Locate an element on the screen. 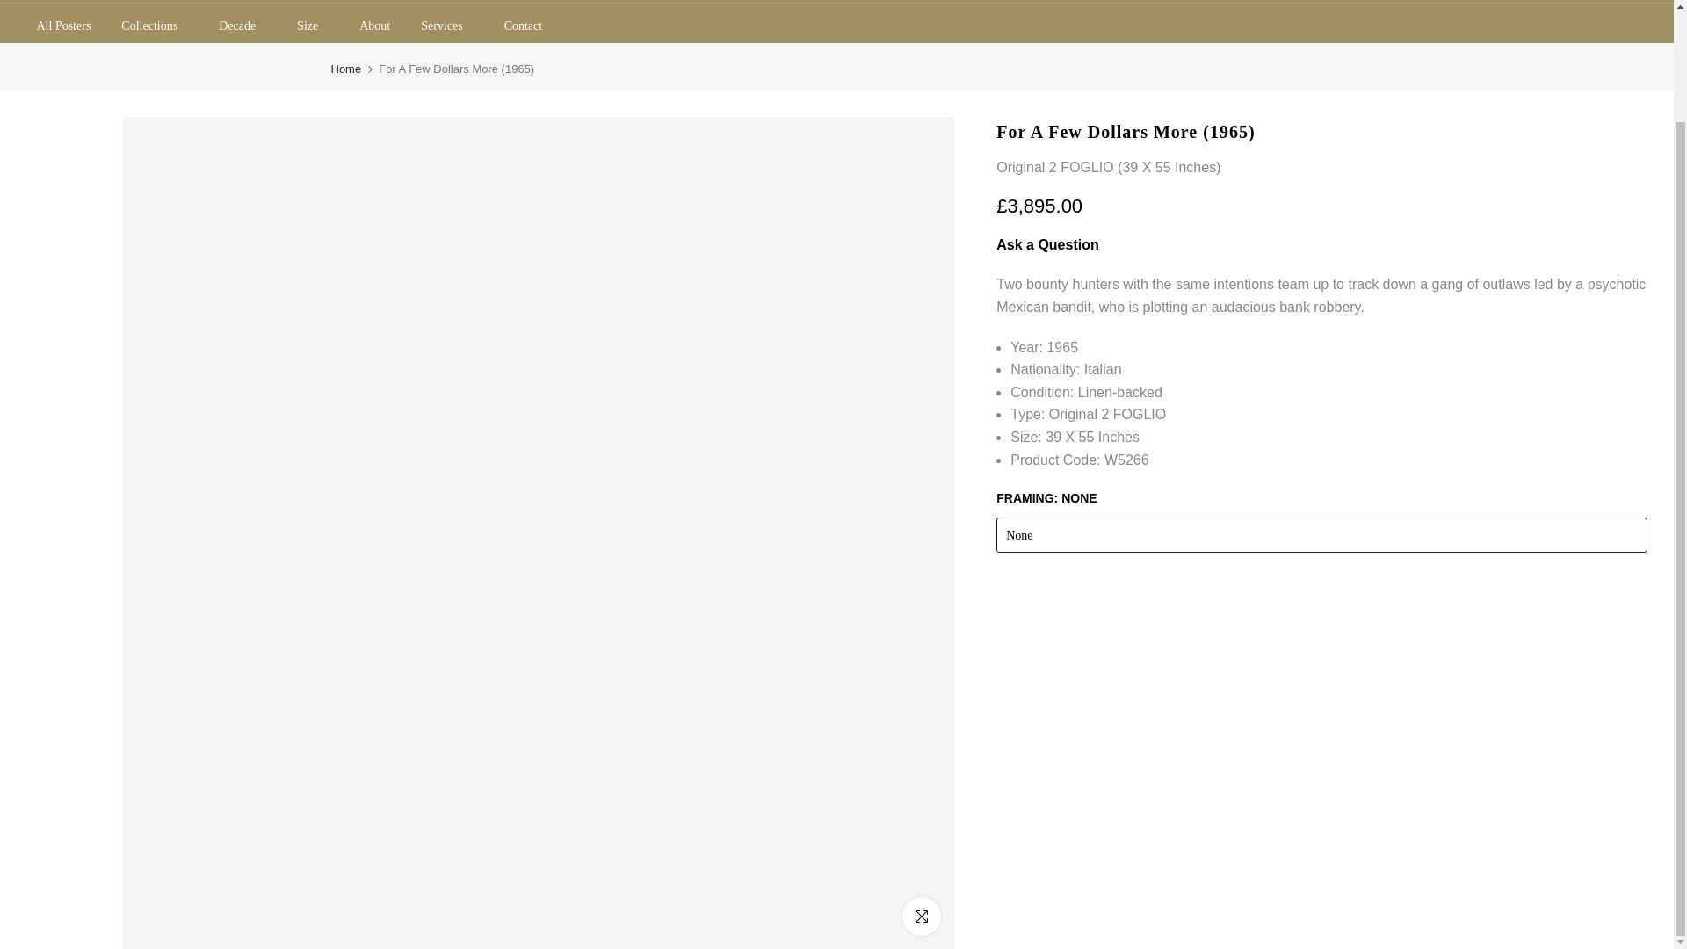 The height and width of the screenshot is (949, 1687). Home is located at coordinates (345, 69).